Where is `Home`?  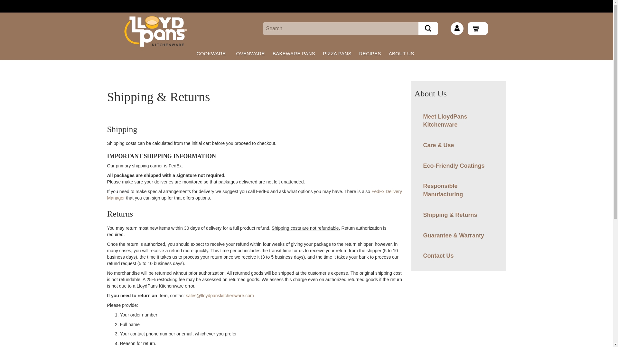 Home is located at coordinates (112, 3).